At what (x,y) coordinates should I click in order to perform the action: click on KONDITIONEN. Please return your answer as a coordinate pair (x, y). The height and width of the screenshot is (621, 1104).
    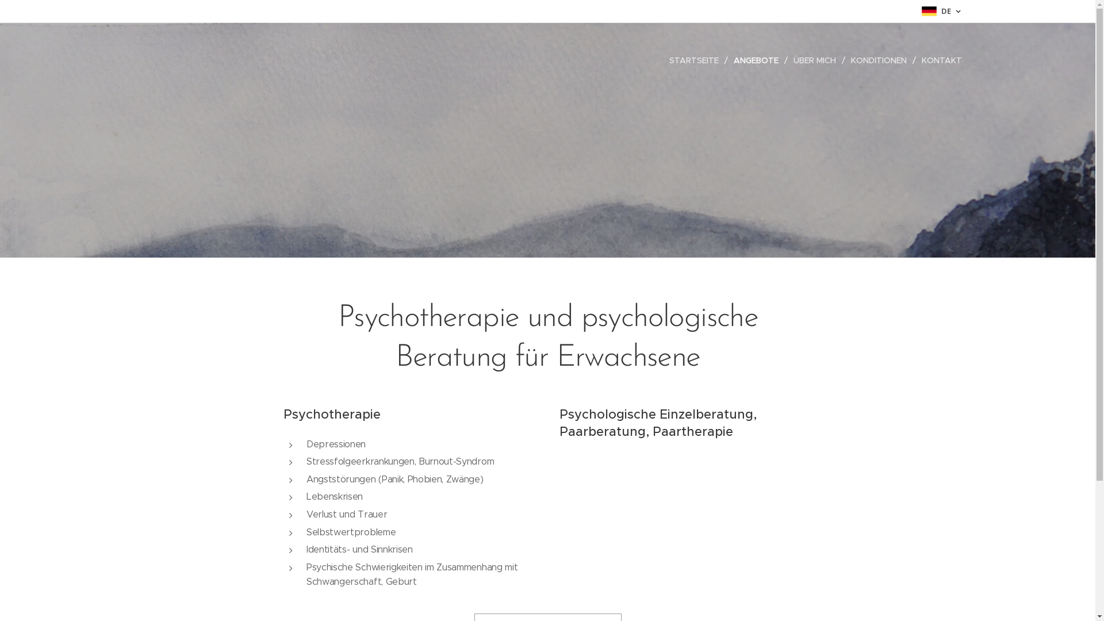
    Looking at the image, I should click on (881, 60).